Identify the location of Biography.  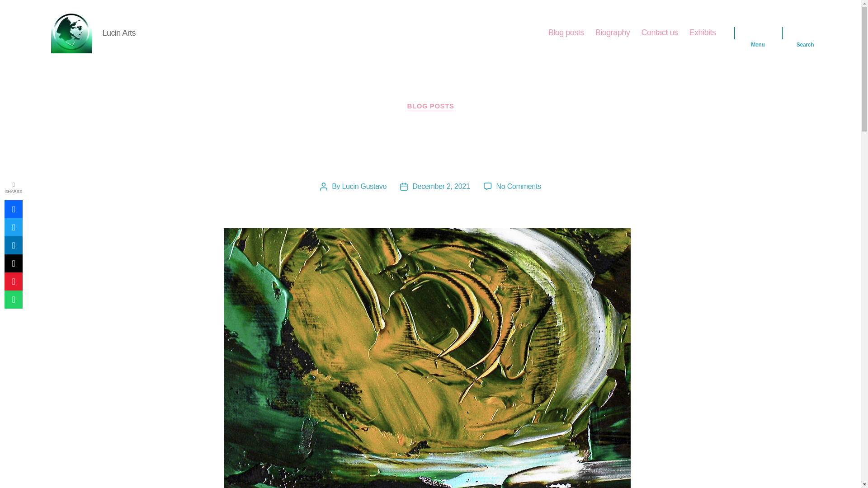
(613, 33).